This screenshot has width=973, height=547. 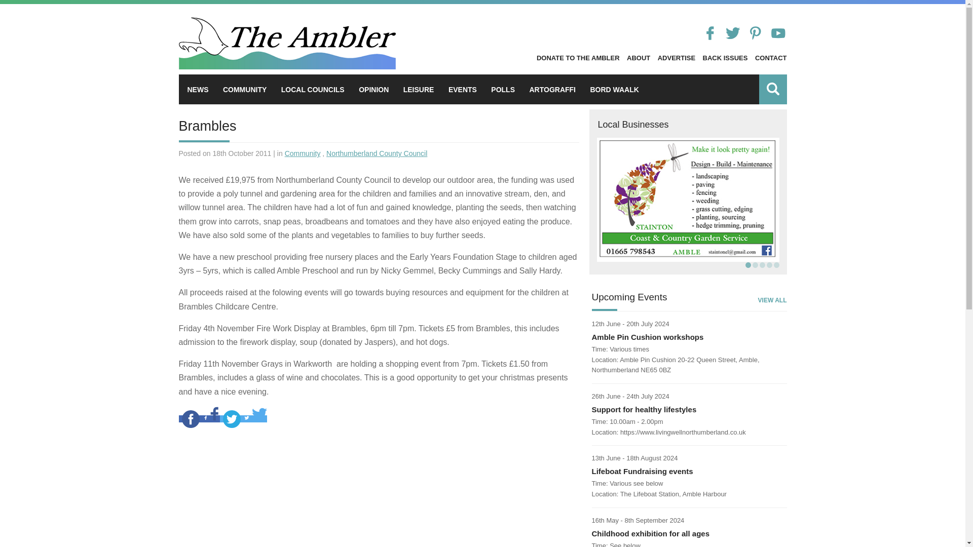 I want to click on CONTACT, so click(x=771, y=58).